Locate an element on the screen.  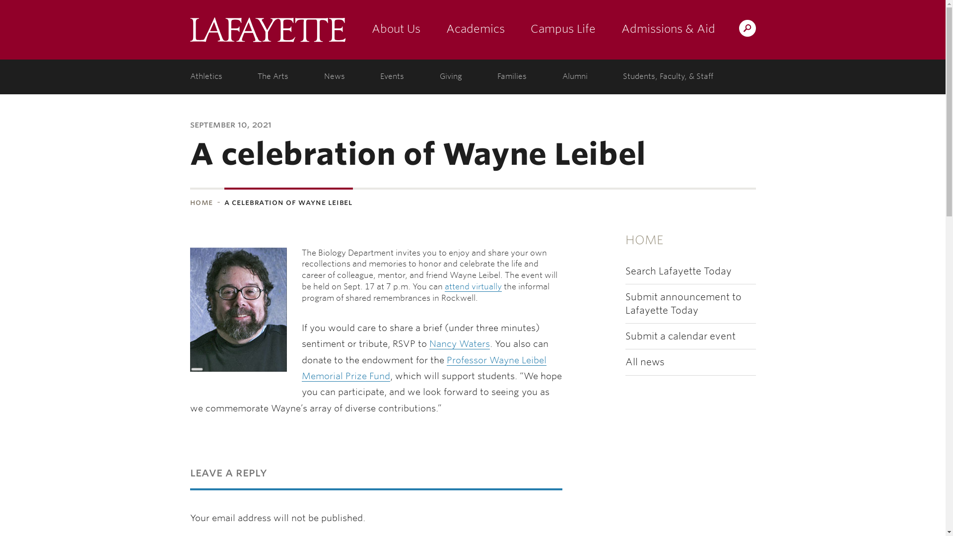
Lafayette College is located at coordinates (267, 30).